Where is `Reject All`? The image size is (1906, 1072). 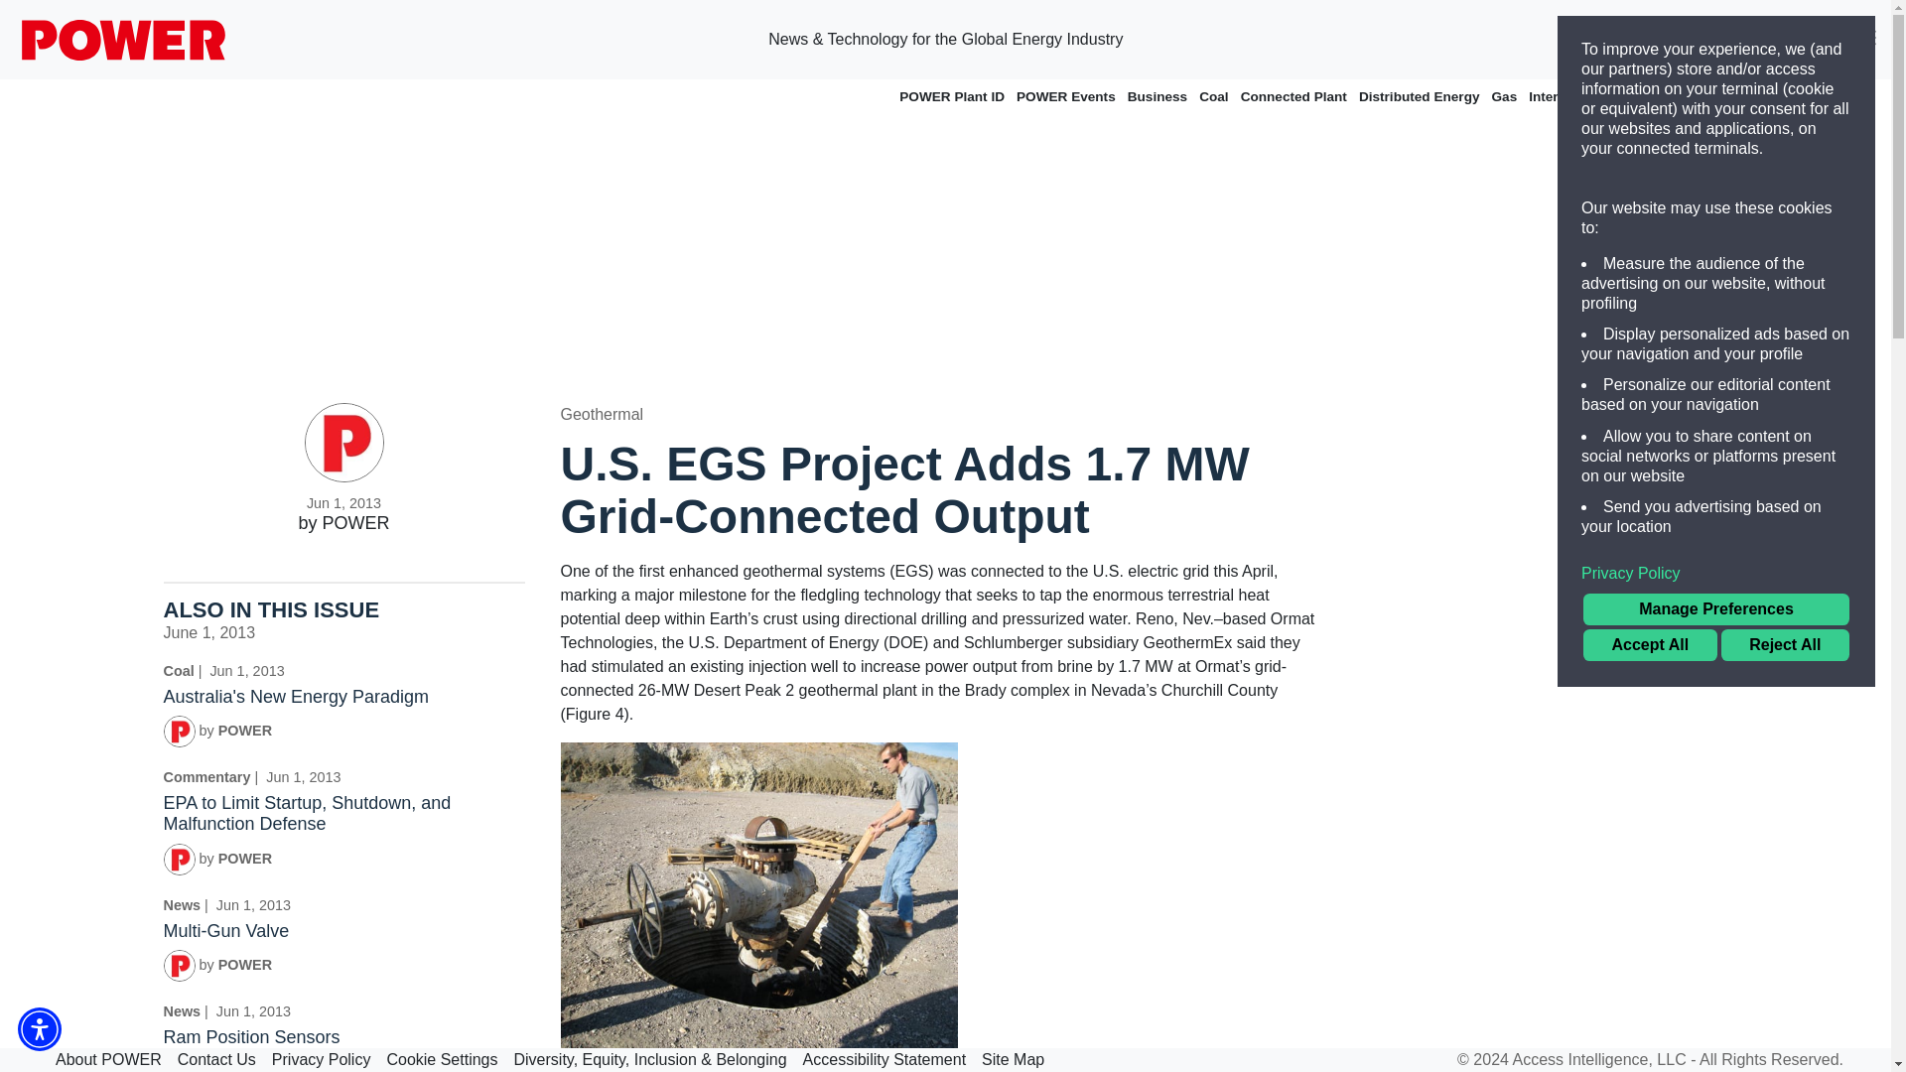 Reject All is located at coordinates (1785, 645).